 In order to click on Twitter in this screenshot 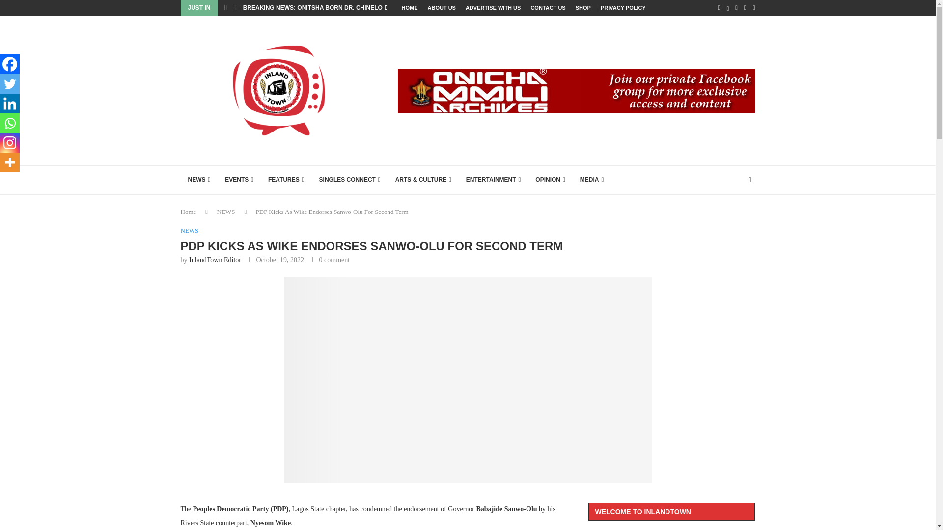, I will do `click(10, 84)`.